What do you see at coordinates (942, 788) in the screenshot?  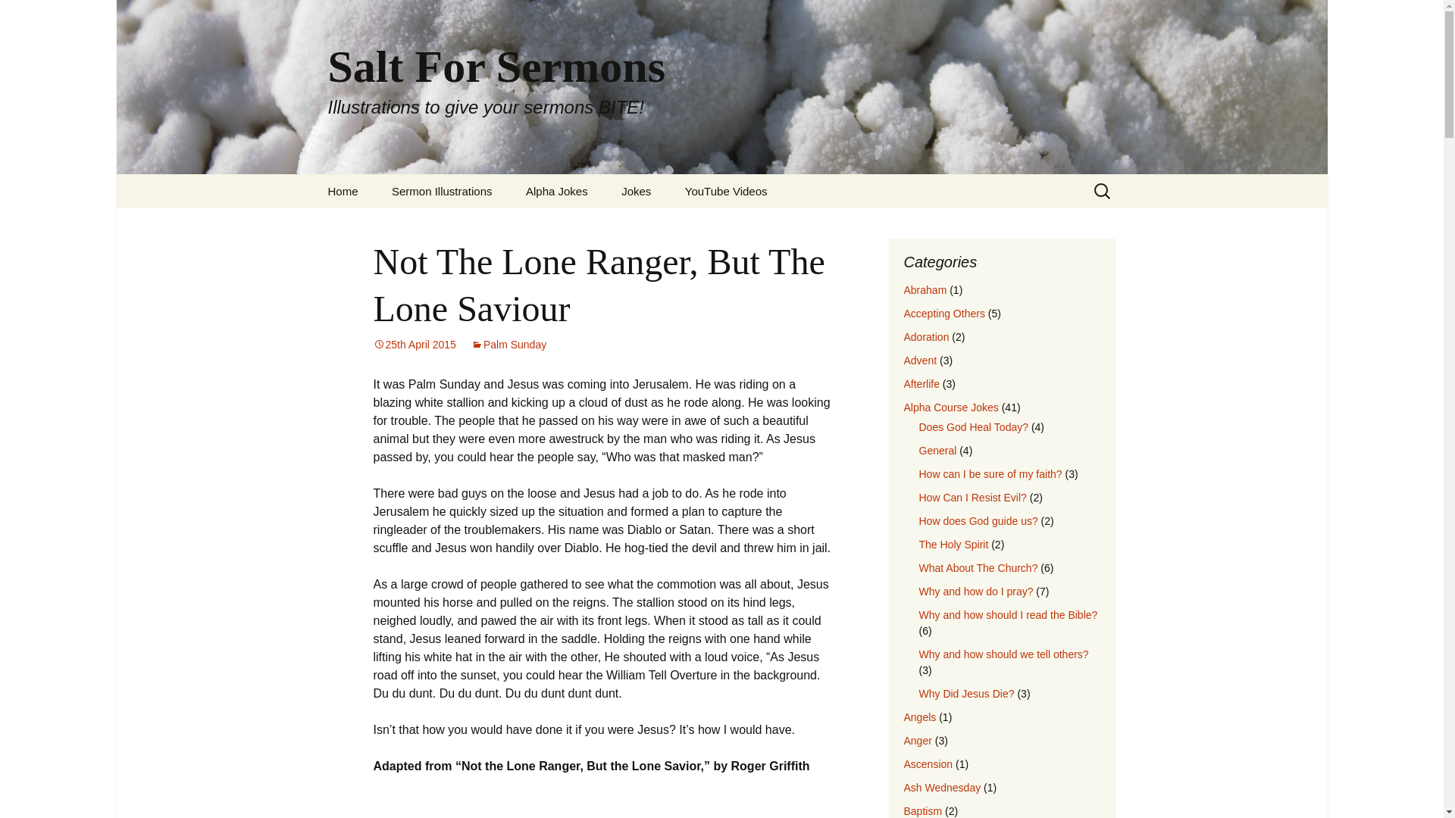 I see `Ash Wednesday` at bounding box center [942, 788].